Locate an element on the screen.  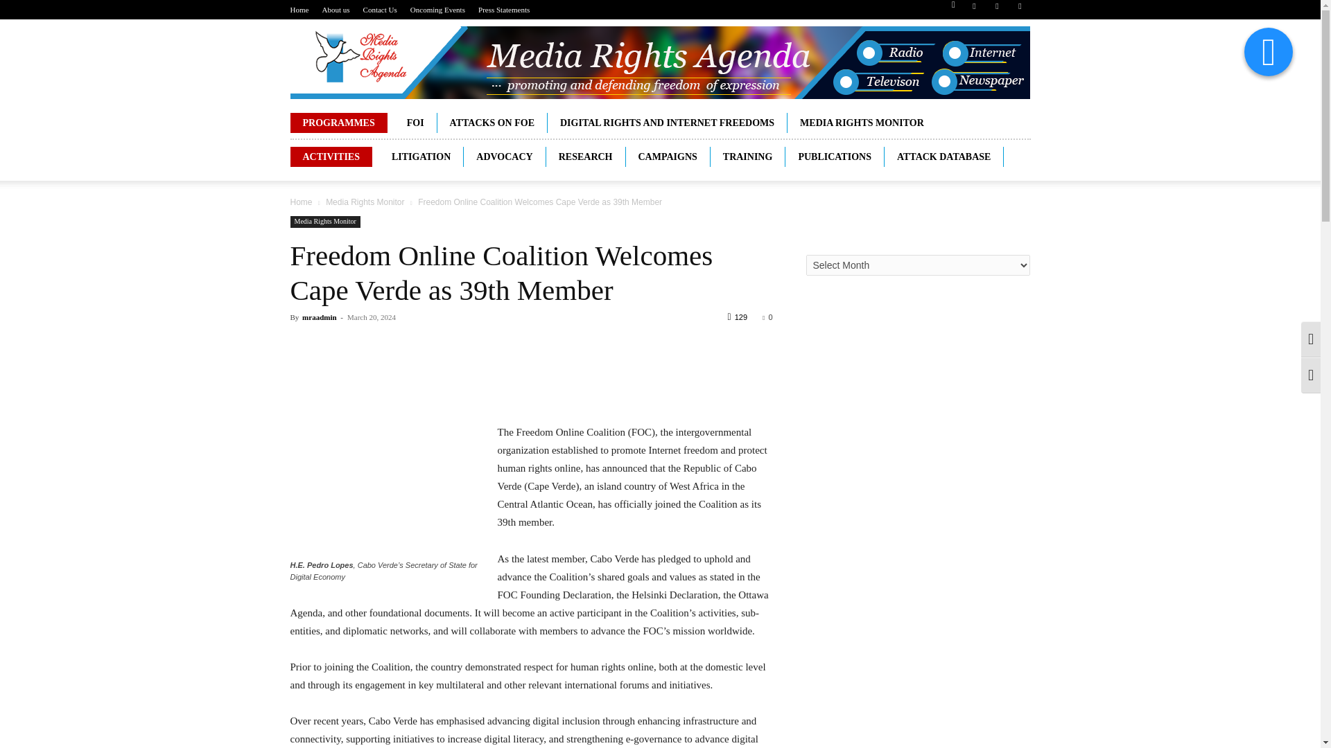
Oncoming Events is located at coordinates (437, 10).